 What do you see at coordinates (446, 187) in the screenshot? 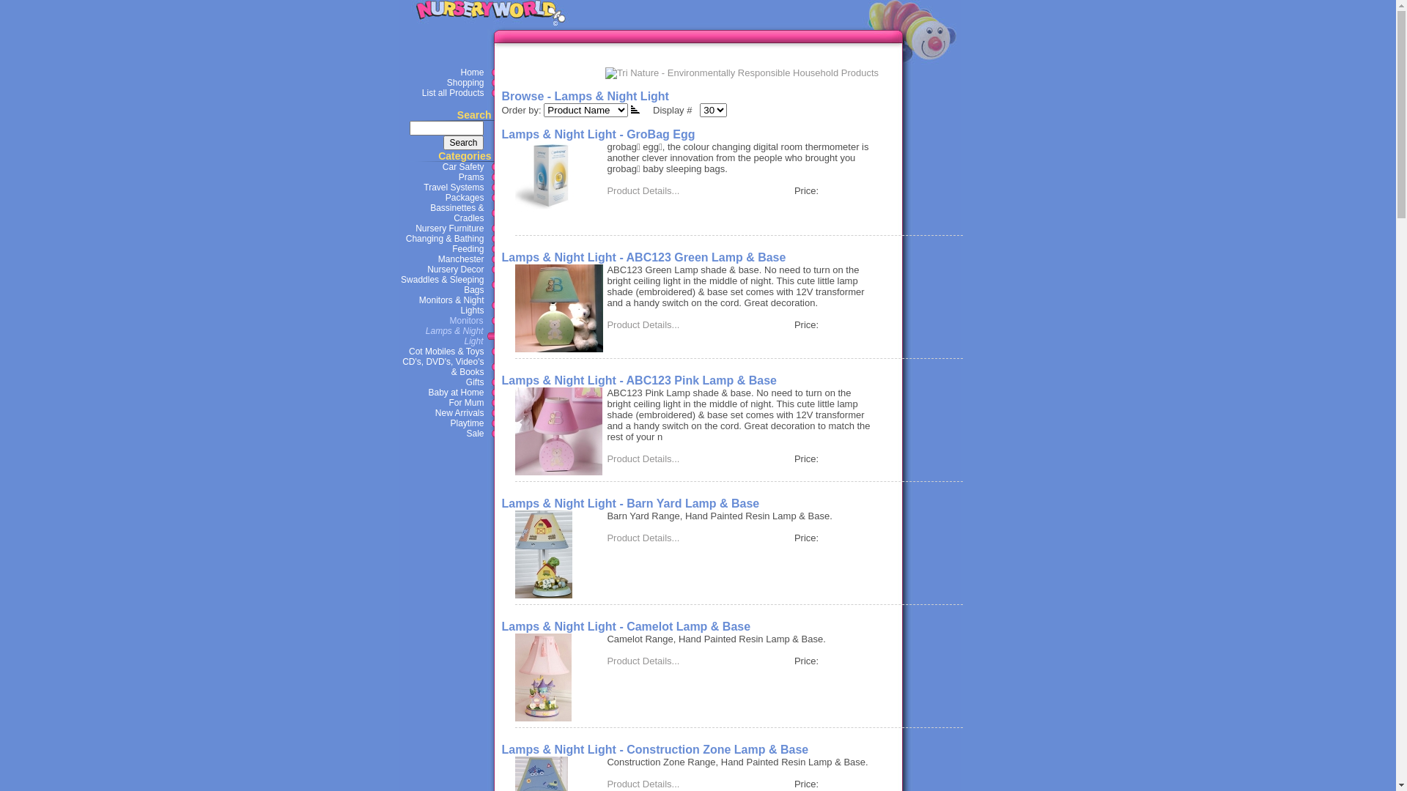
I see `Travel Systems` at bounding box center [446, 187].